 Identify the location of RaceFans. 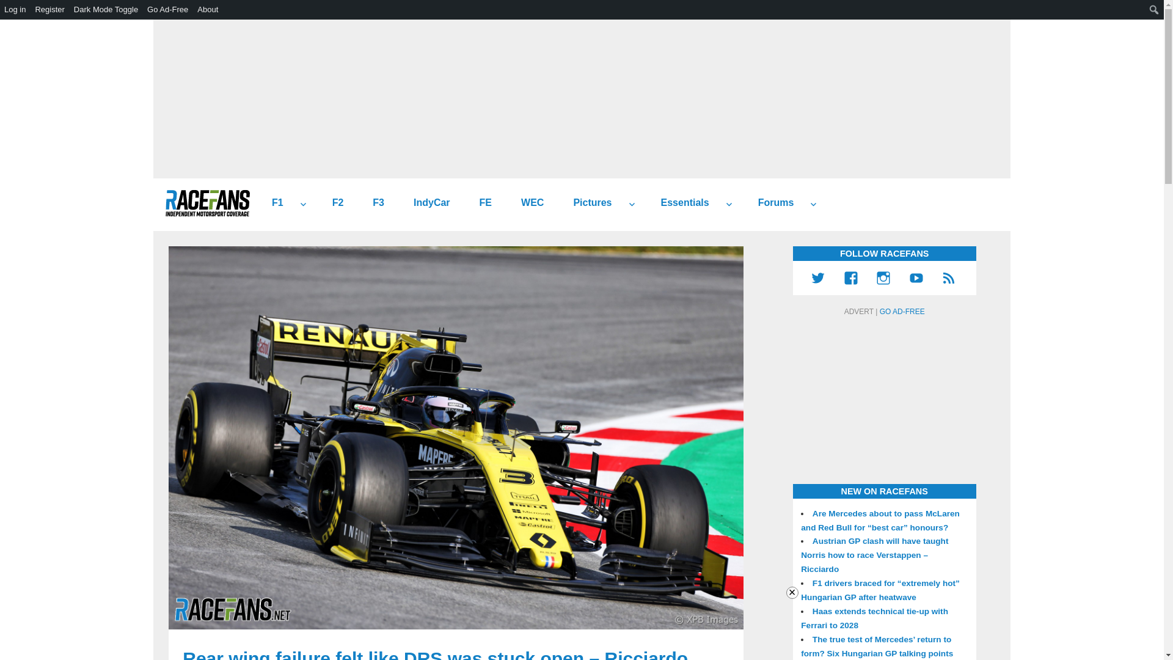
(207, 203).